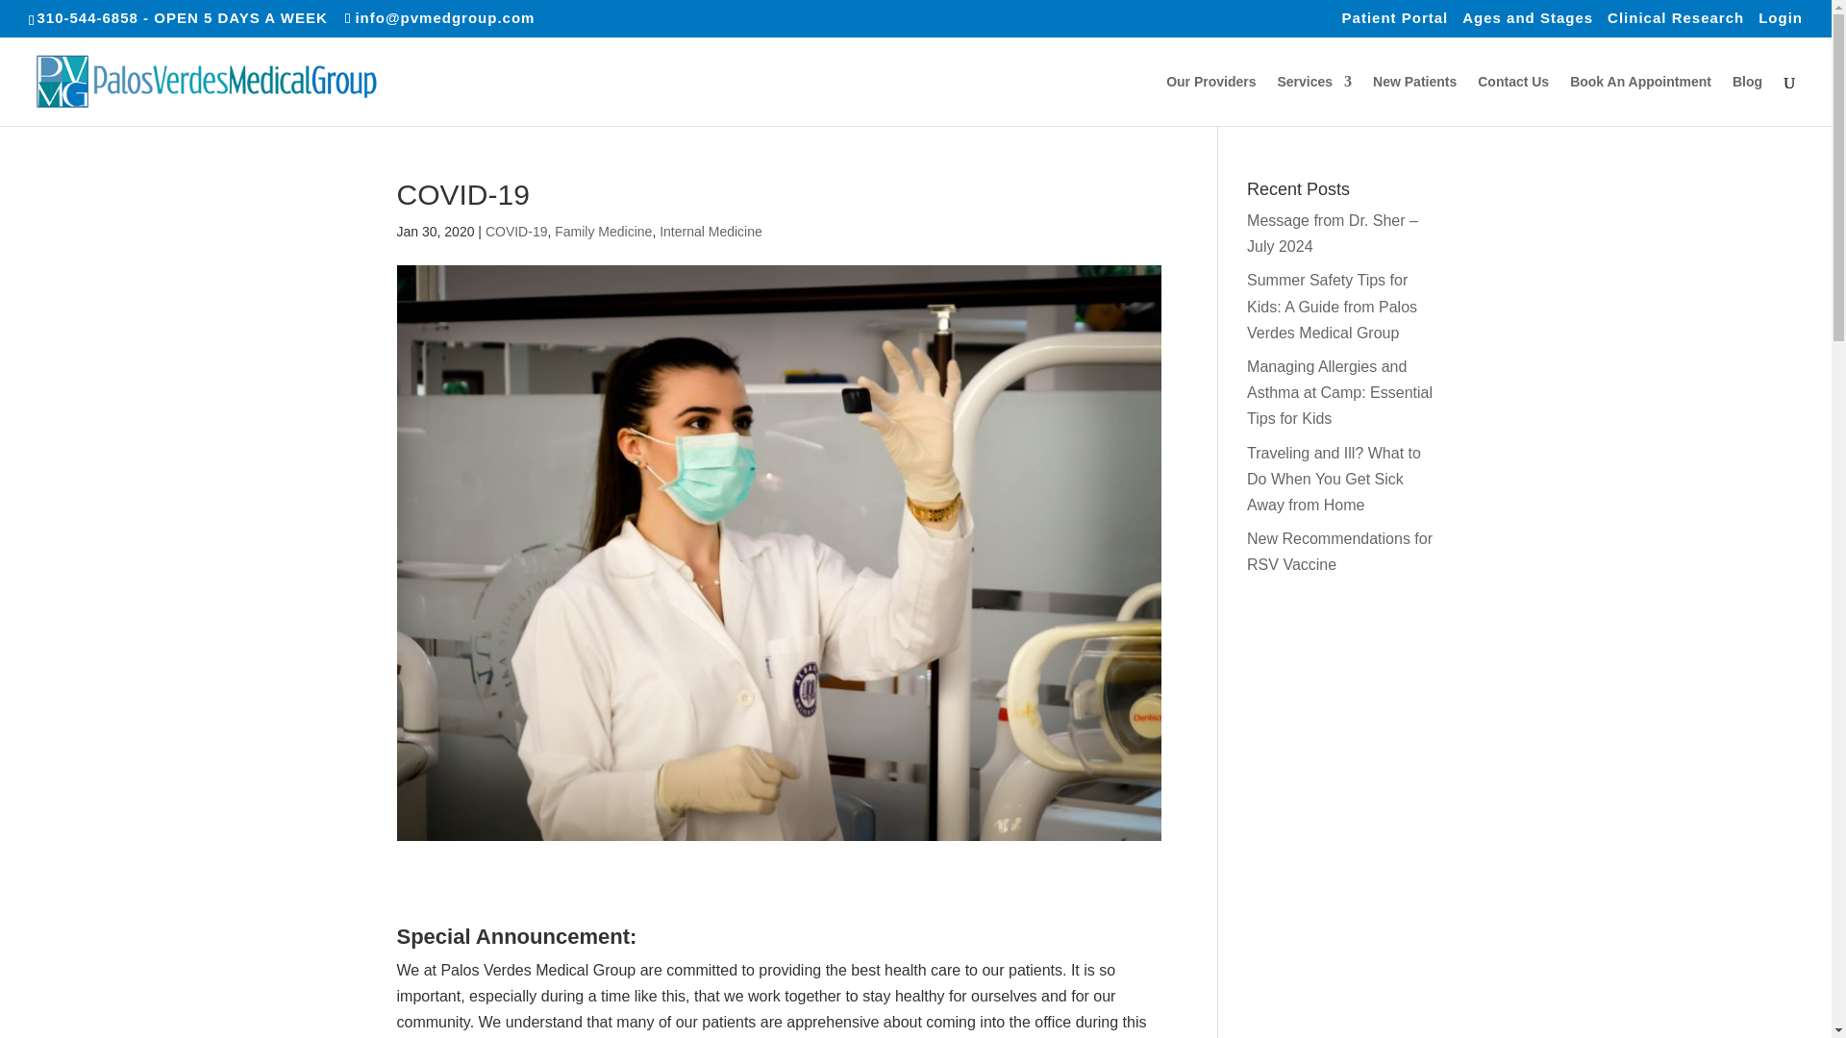 Image resolution: width=1846 pixels, height=1038 pixels. What do you see at coordinates (1513, 100) in the screenshot?
I see `Contact Us` at bounding box center [1513, 100].